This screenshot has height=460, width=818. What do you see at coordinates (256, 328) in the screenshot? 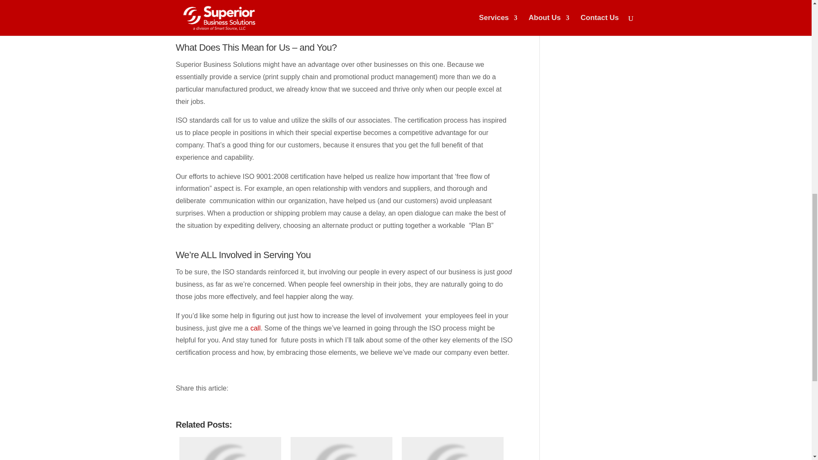
I see `call` at bounding box center [256, 328].